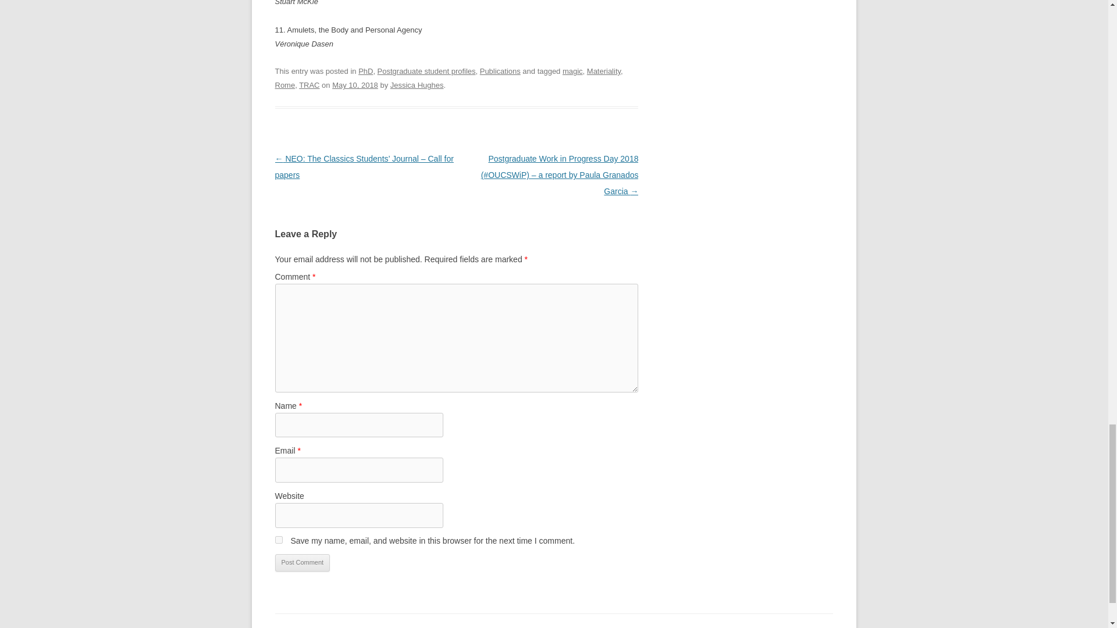  Describe the element at coordinates (572, 71) in the screenshot. I see `magic` at that location.